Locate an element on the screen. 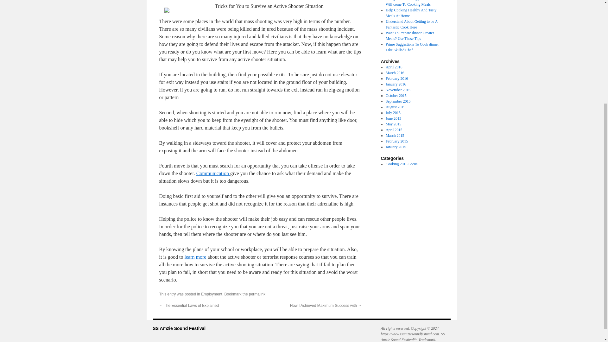  March 2016 is located at coordinates (395, 73).